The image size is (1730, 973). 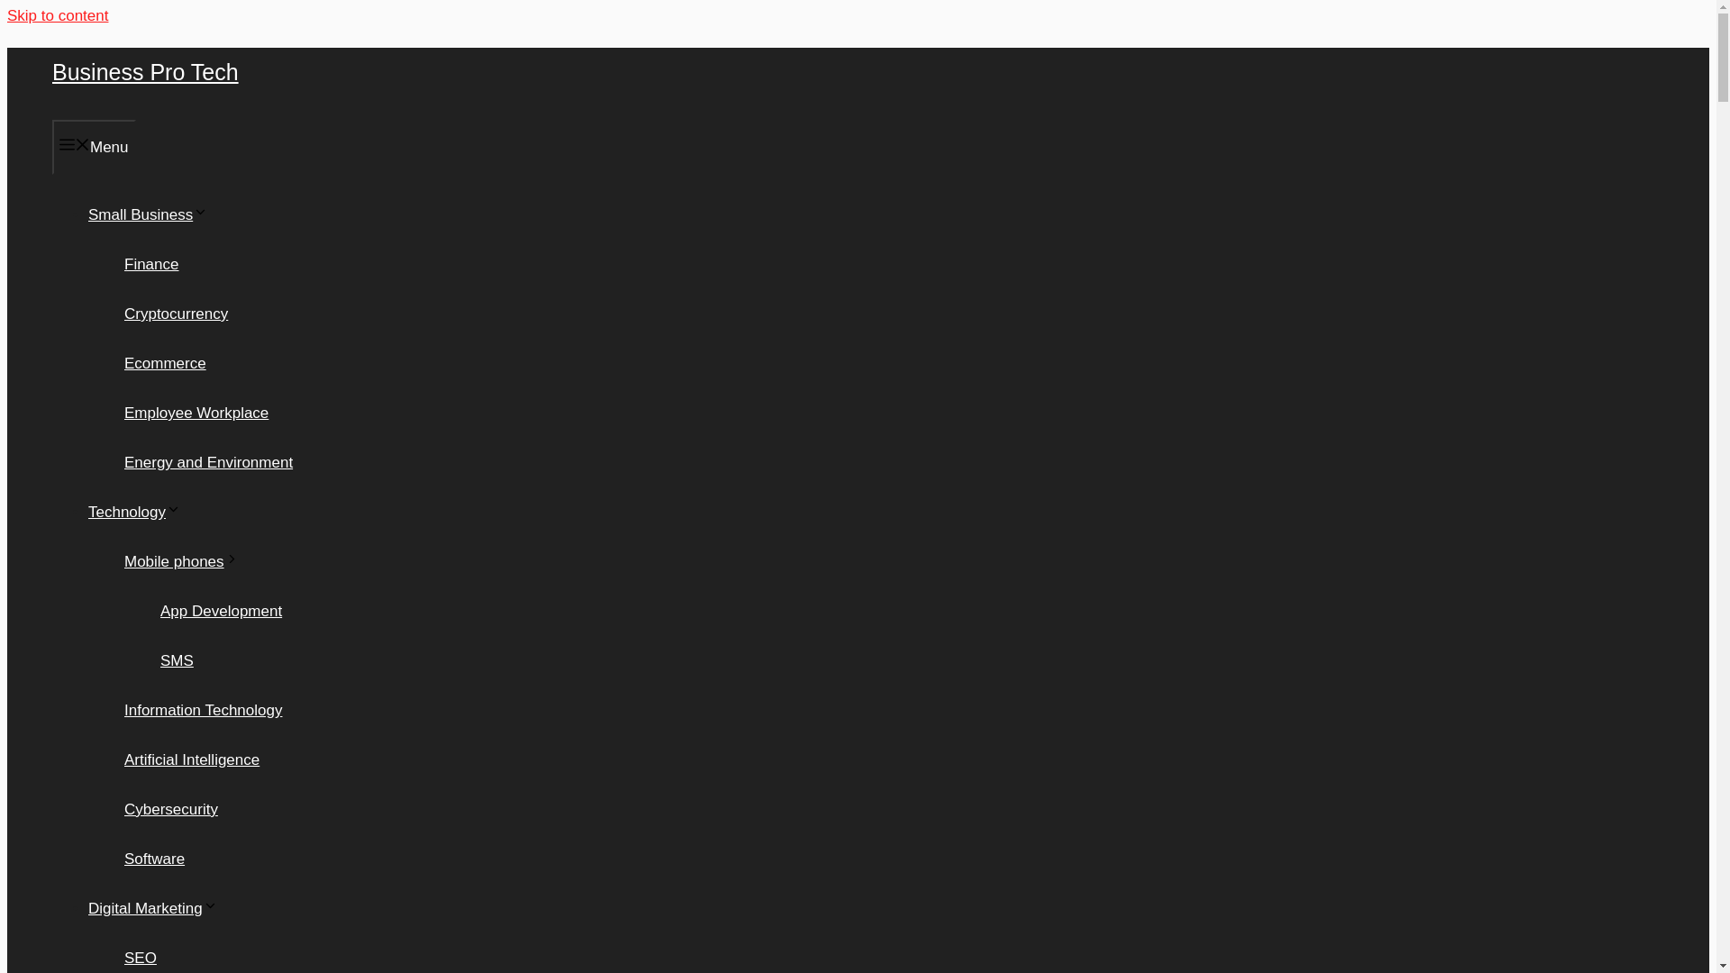 What do you see at coordinates (152, 908) in the screenshot?
I see `Digital Marketing` at bounding box center [152, 908].